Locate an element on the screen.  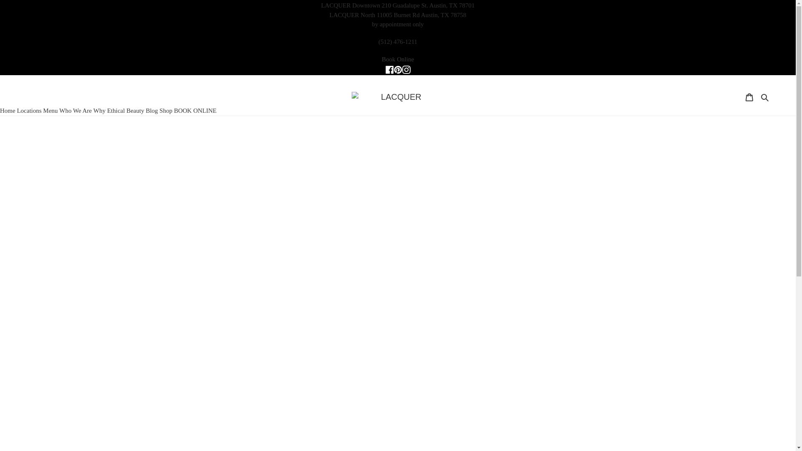
Menu is located at coordinates (50, 110).